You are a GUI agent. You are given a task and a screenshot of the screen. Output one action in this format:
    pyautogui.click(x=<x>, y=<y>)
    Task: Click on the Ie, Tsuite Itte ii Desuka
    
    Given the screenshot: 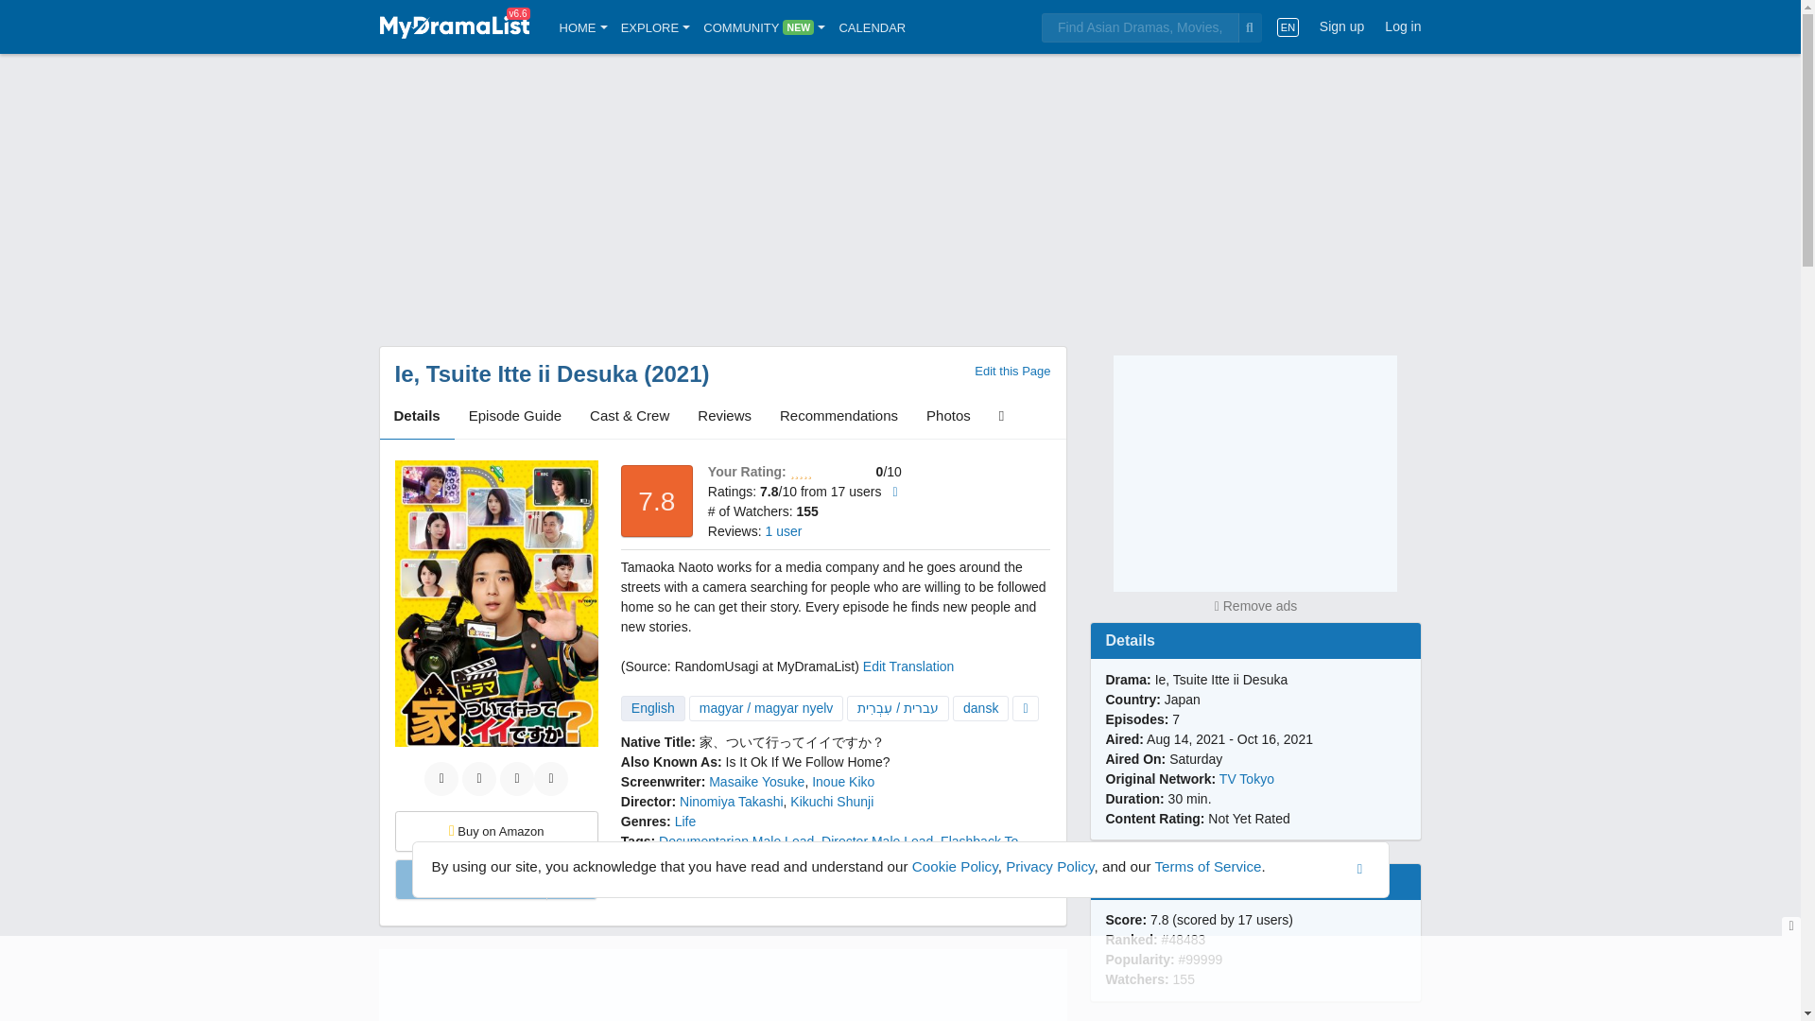 What is the action you would take?
    pyautogui.click(x=516, y=374)
    